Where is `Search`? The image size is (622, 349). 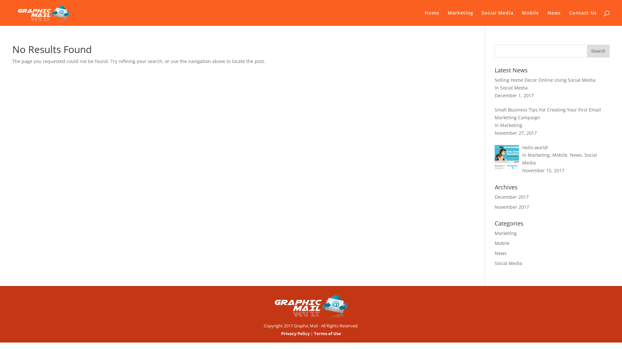 Search is located at coordinates (598, 51).